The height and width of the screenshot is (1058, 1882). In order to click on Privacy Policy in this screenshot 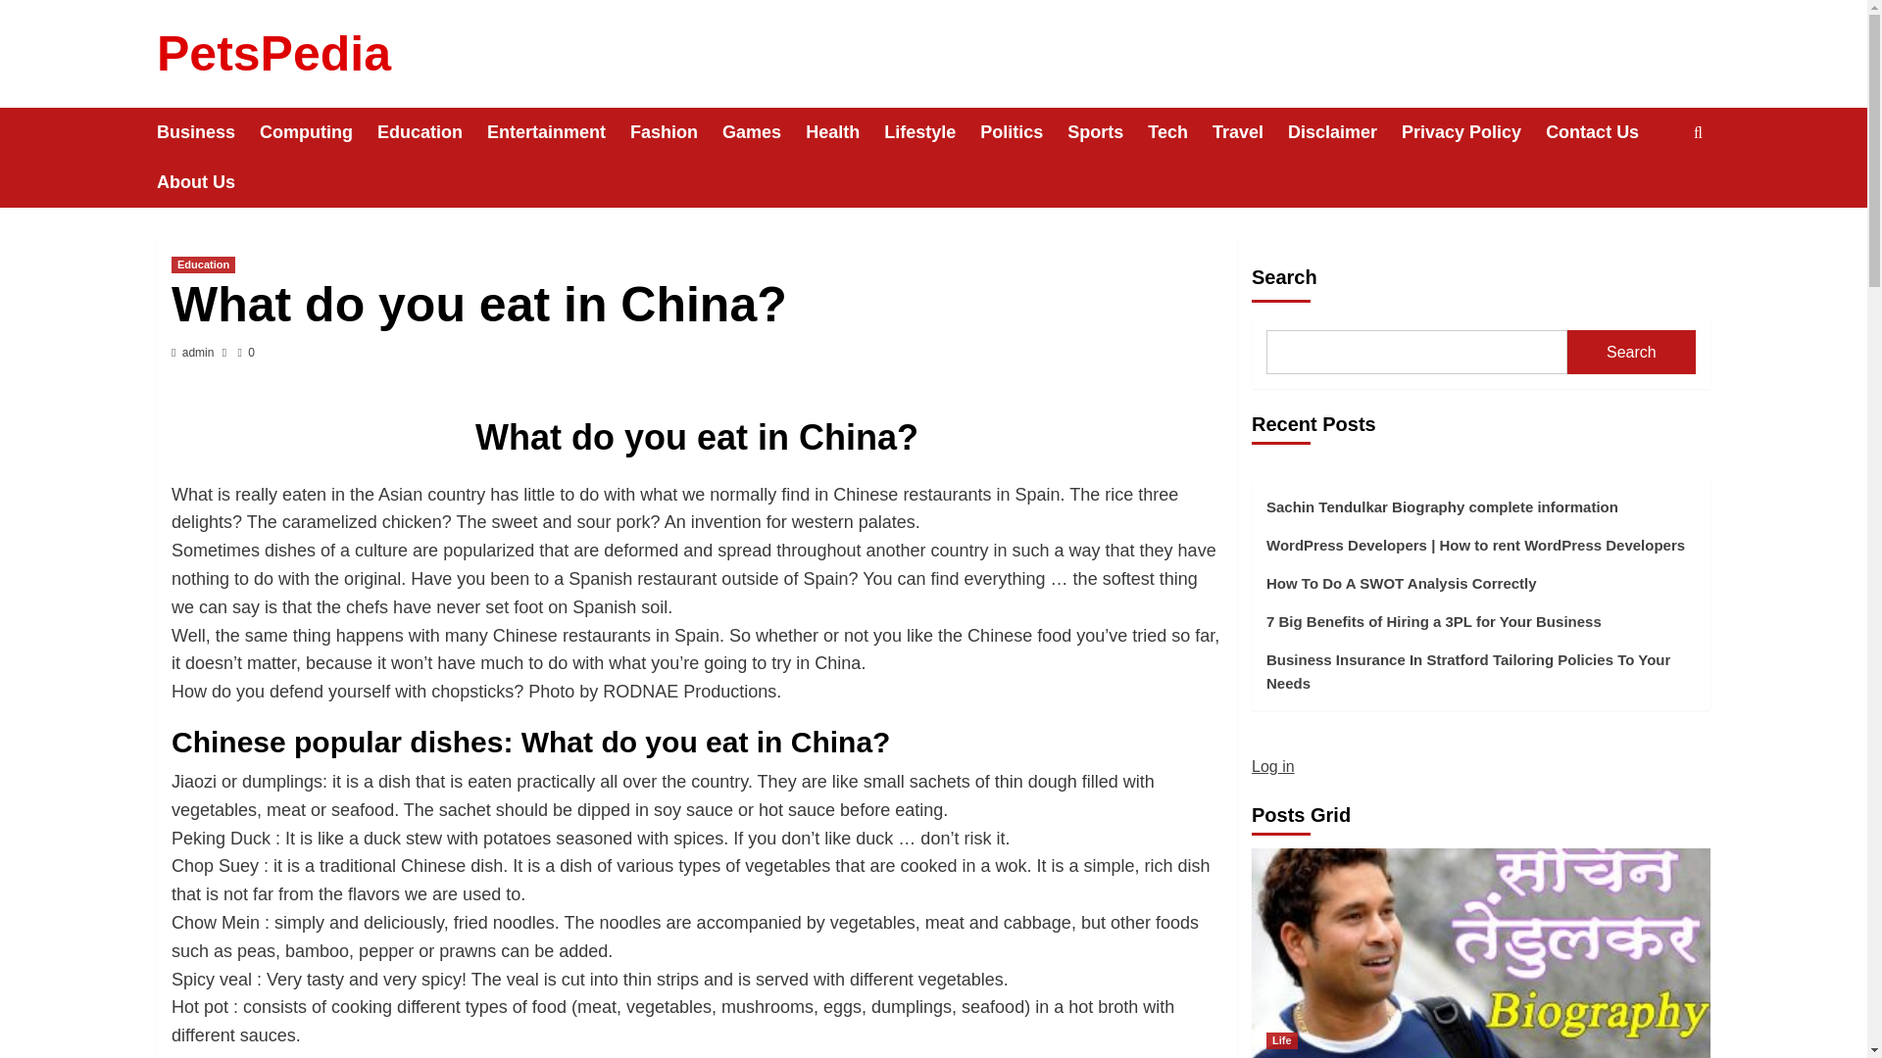, I will do `click(1473, 132)`.